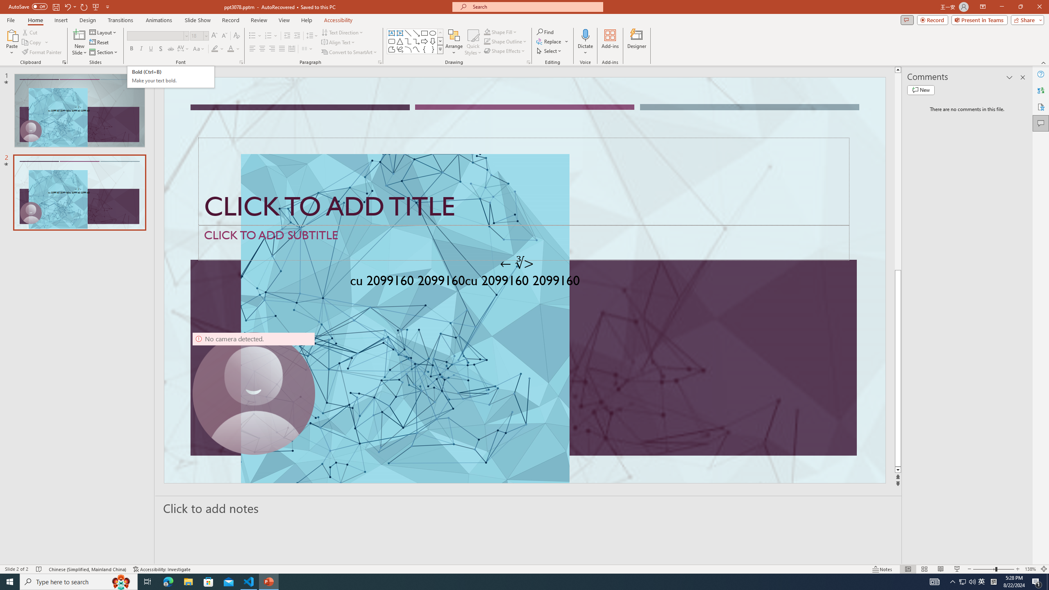 Image resolution: width=1049 pixels, height=590 pixels. Describe the element at coordinates (984, 569) in the screenshot. I see `Zoom Out` at that location.